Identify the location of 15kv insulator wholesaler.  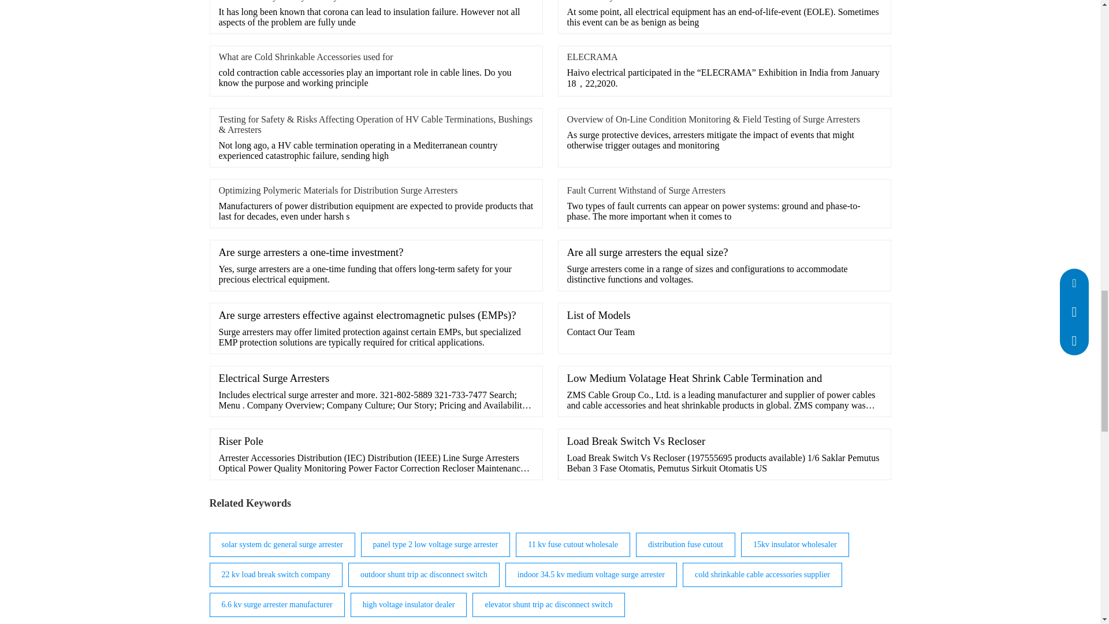
(795, 544).